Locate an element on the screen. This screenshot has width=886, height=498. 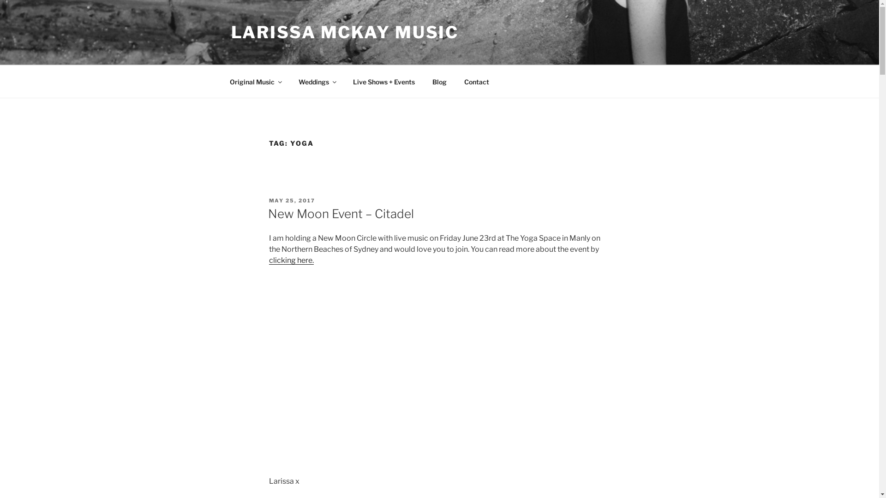
clicking here. is located at coordinates (291, 260).